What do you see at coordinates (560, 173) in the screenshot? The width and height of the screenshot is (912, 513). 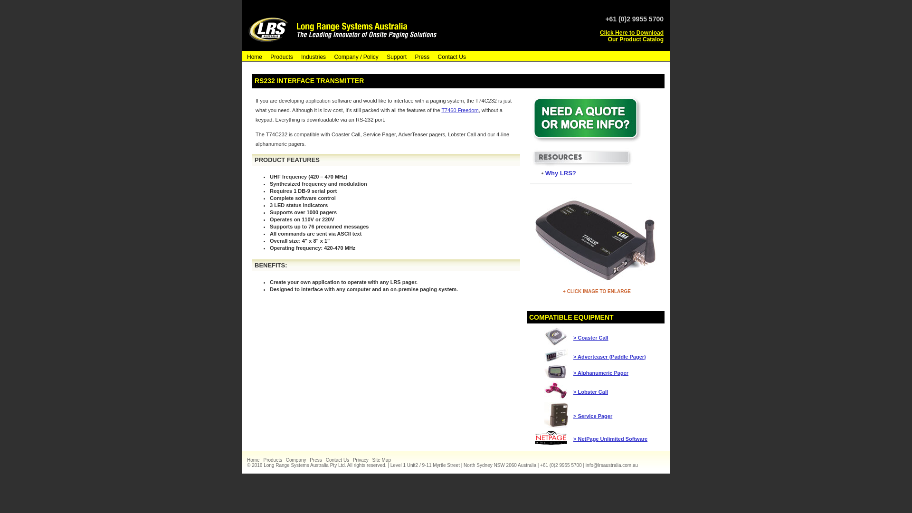 I see `Why LRS?` at bounding box center [560, 173].